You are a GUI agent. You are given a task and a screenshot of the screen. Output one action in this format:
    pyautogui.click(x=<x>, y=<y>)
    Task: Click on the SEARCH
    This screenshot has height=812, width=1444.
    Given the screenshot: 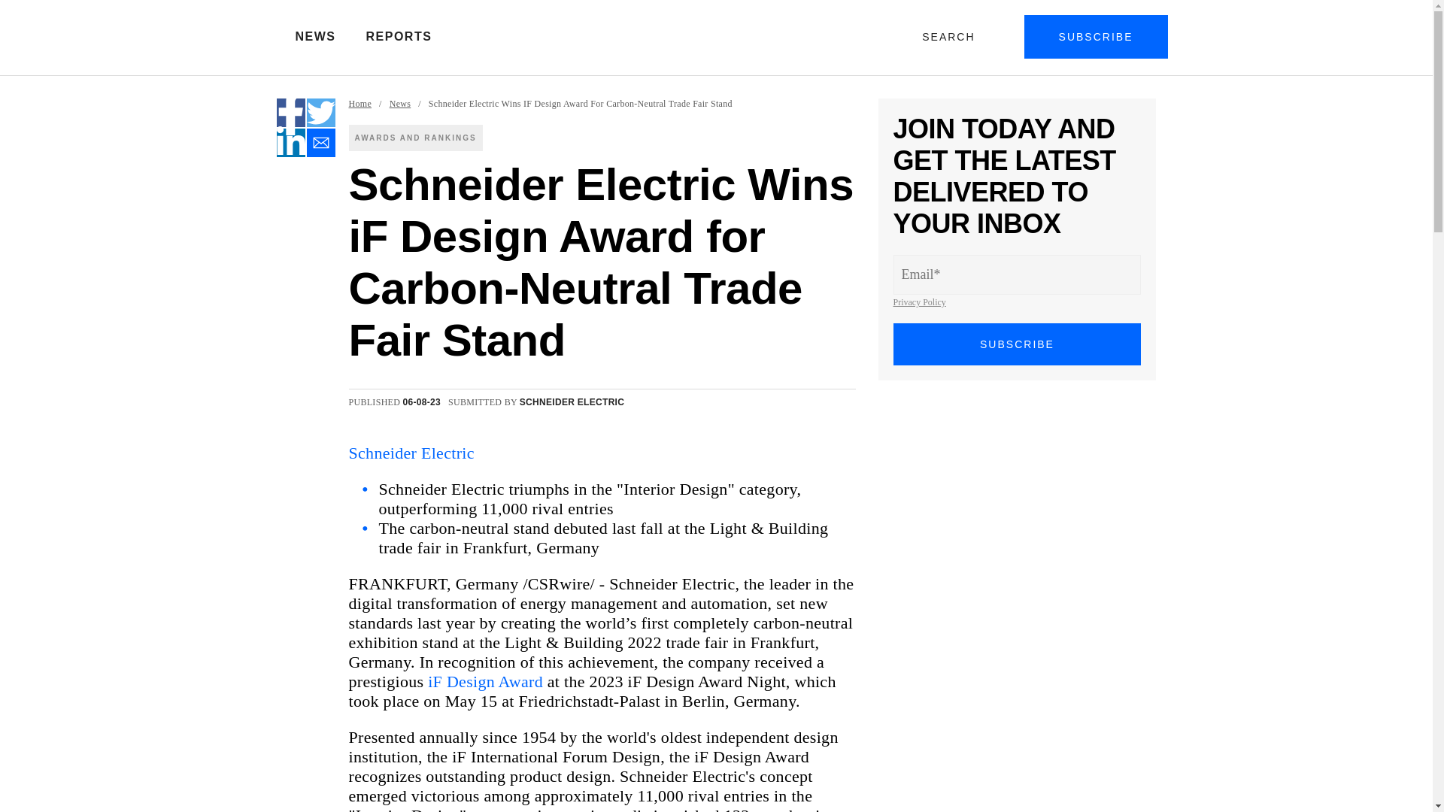 What is the action you would take?
    pyautogui.click(x=951, y=36)
    